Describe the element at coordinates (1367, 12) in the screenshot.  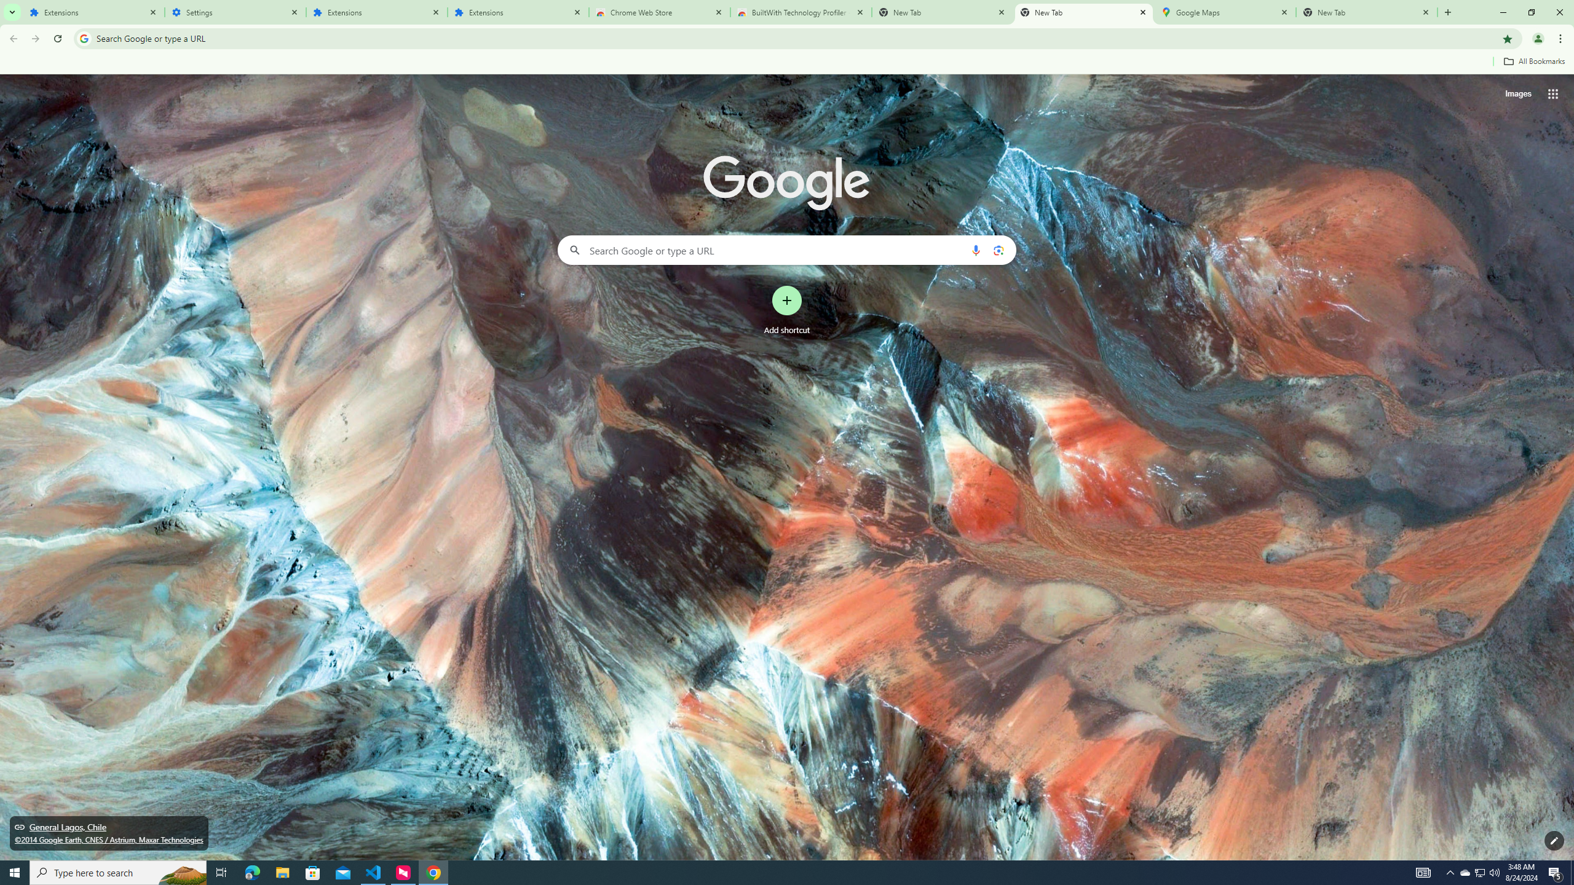
I see `New Tab` at that location.